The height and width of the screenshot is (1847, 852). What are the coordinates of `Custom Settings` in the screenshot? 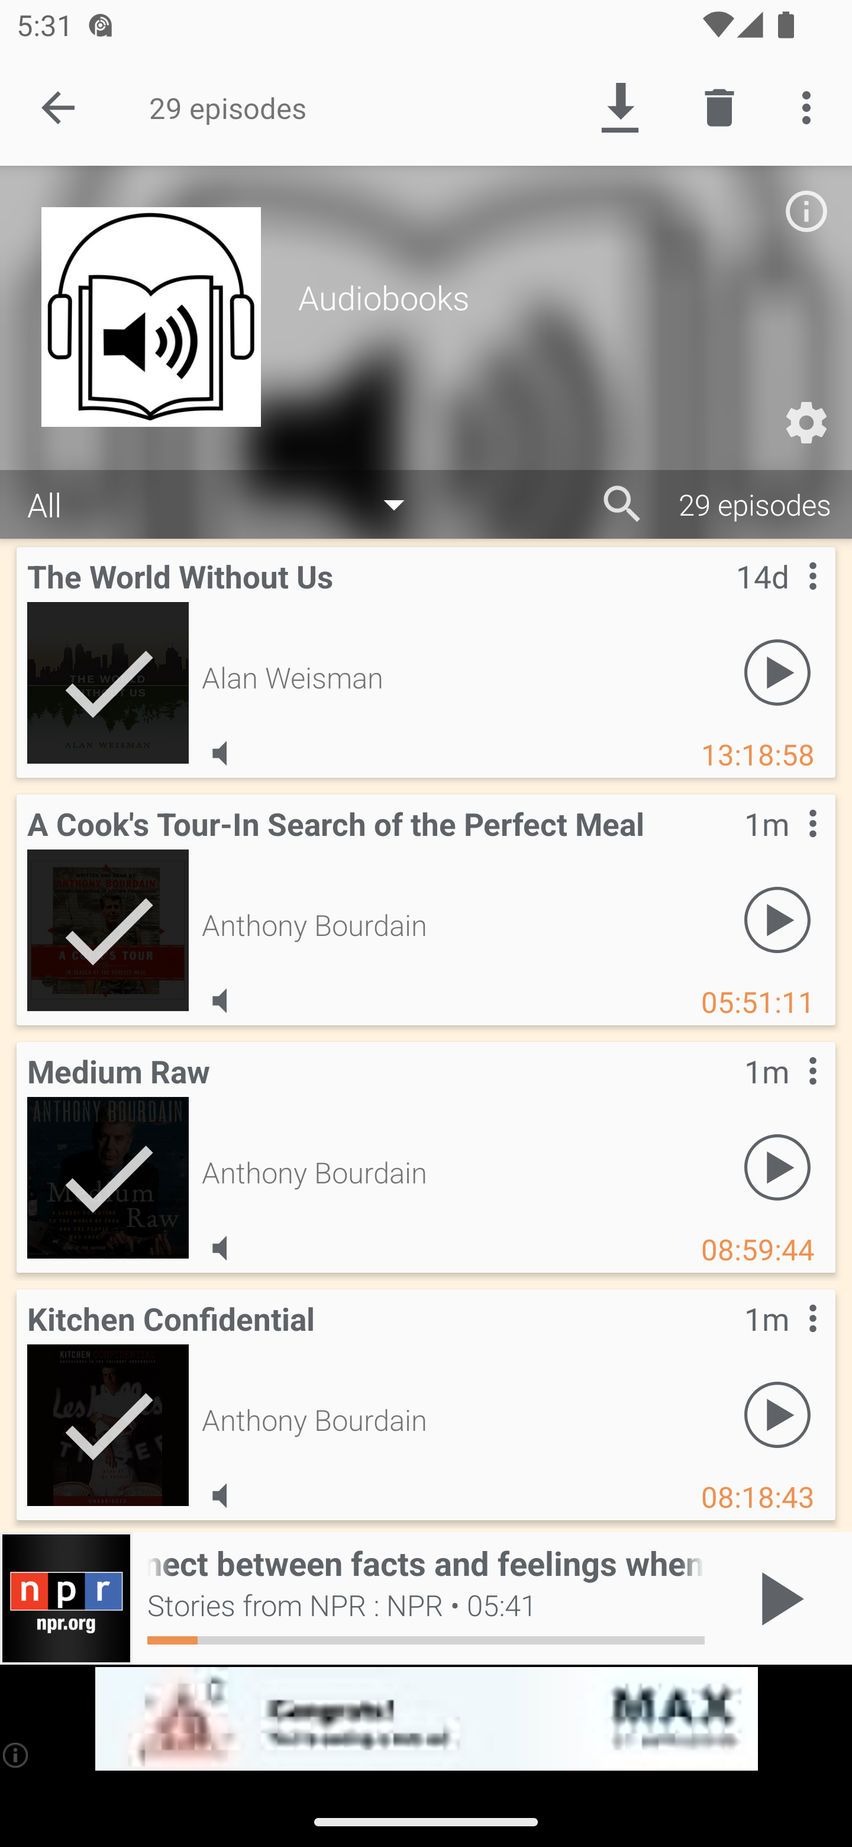 It's located at (806, 423).